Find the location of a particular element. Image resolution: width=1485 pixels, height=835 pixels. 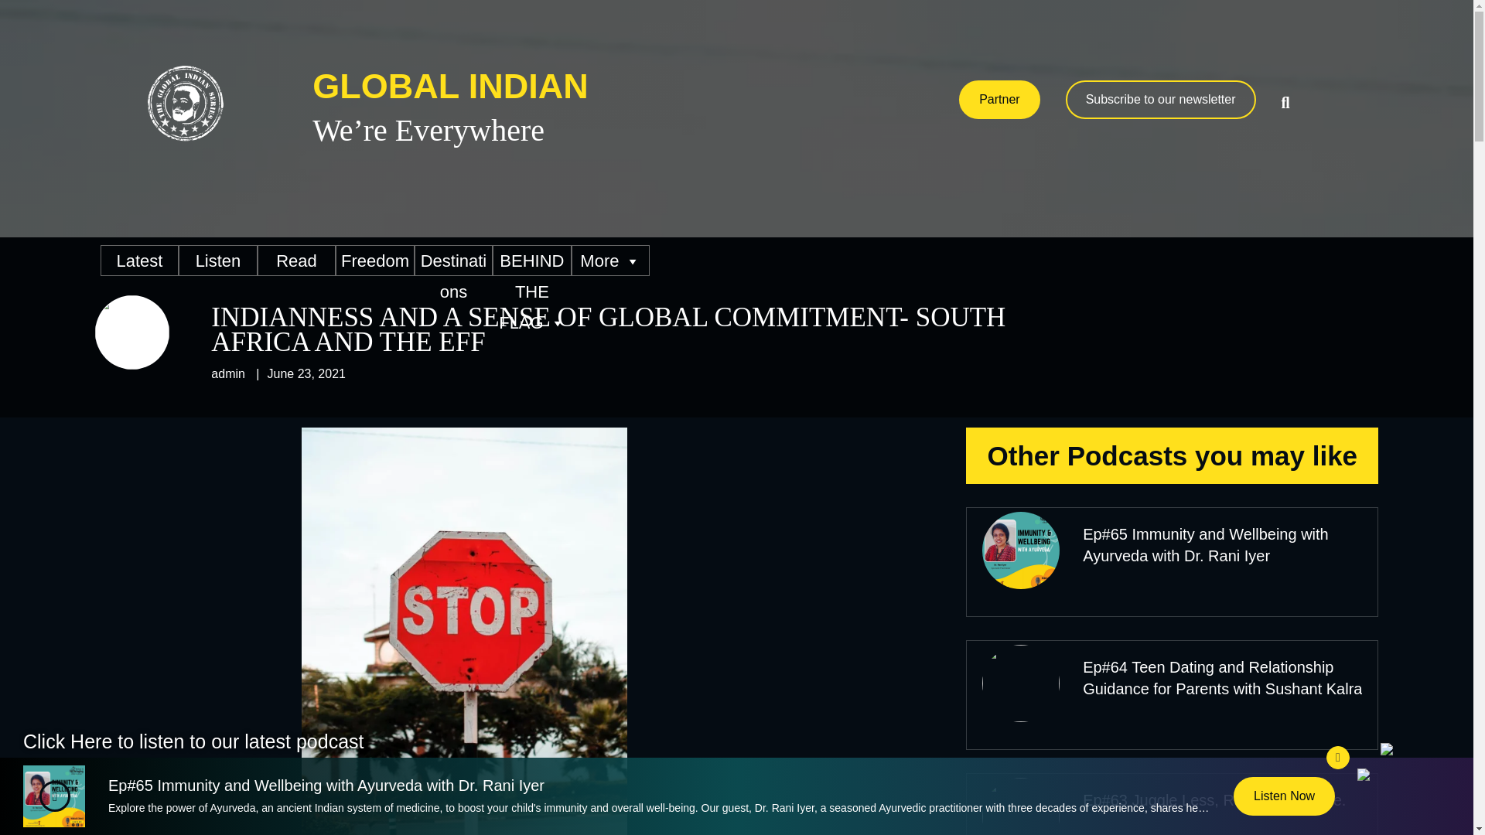

Freedom is located at coordinates (374, 261).